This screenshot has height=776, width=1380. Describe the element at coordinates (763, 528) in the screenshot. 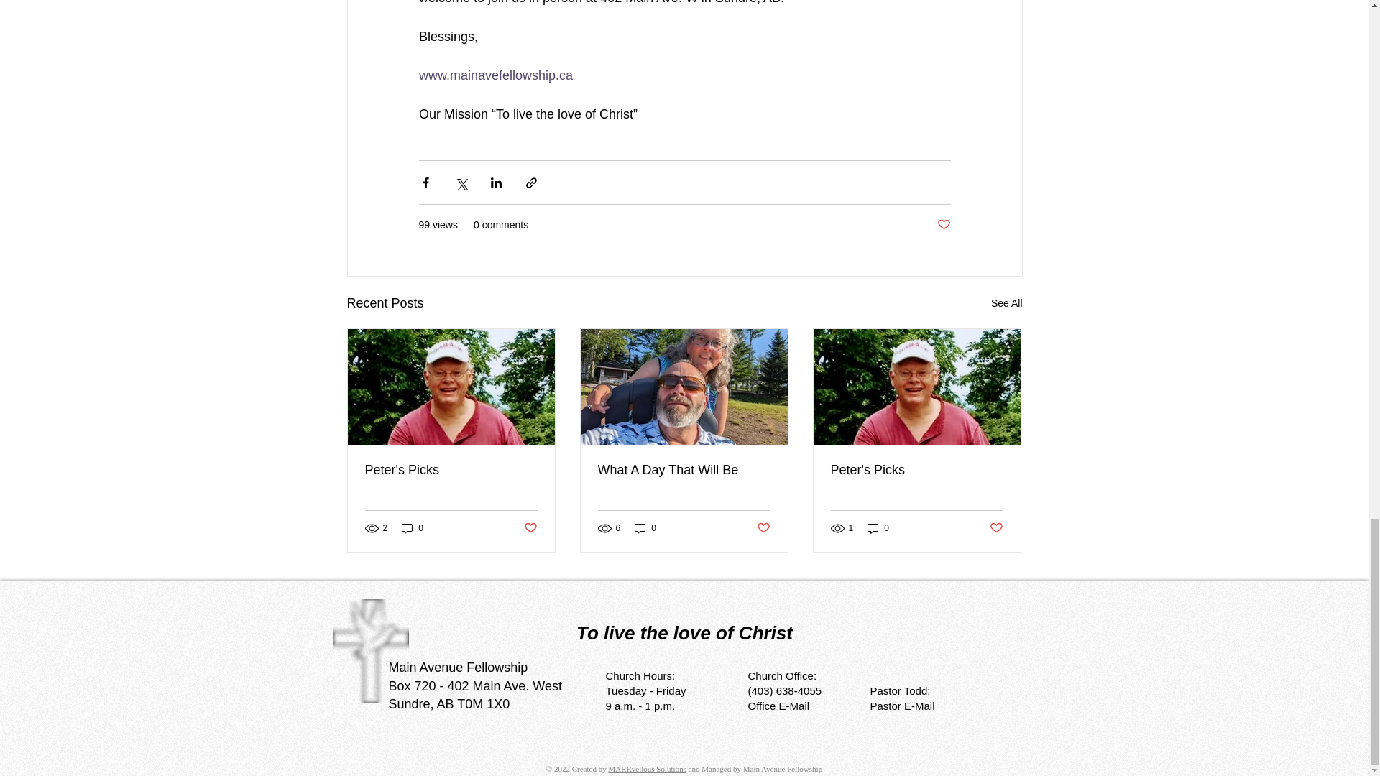

I see `Post not marked as liked` at that location.